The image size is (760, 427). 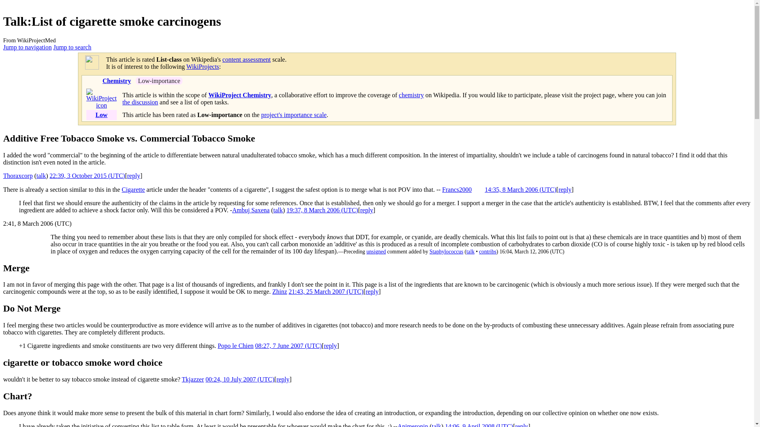 What do you see at coordinates (240, 95) in the screenshot?
I see `WikiProject Chemistry` at bounding box center [240, 95].